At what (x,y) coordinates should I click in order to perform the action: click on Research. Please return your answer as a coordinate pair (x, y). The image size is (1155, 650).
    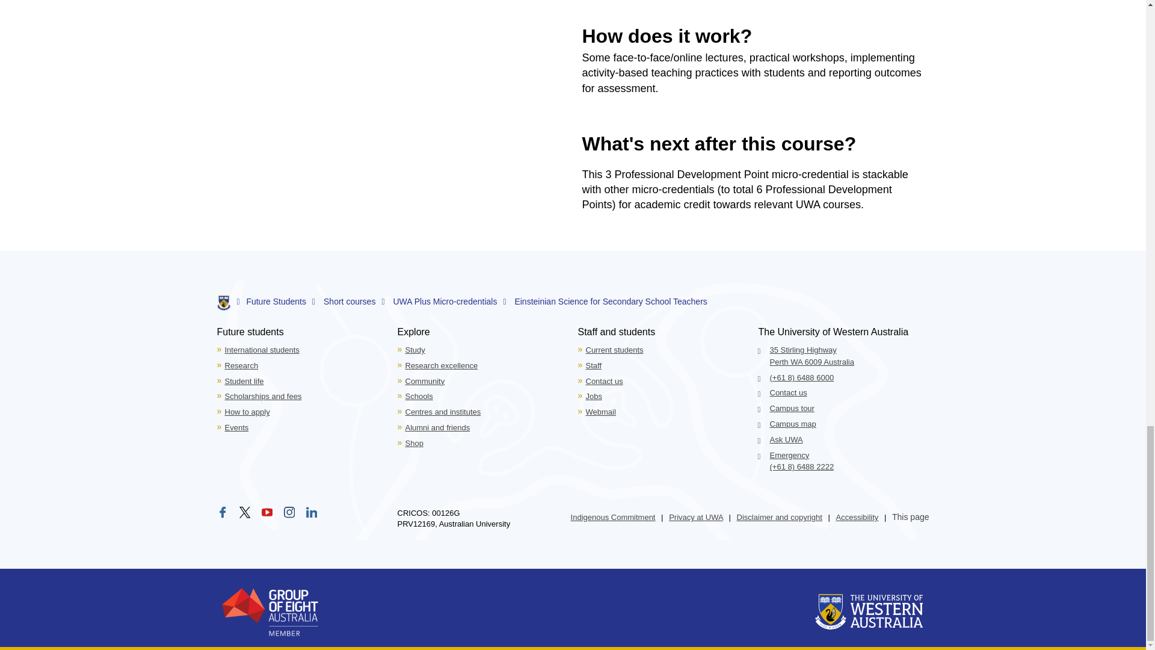
    Looking at the image, I should click on (242, 365).